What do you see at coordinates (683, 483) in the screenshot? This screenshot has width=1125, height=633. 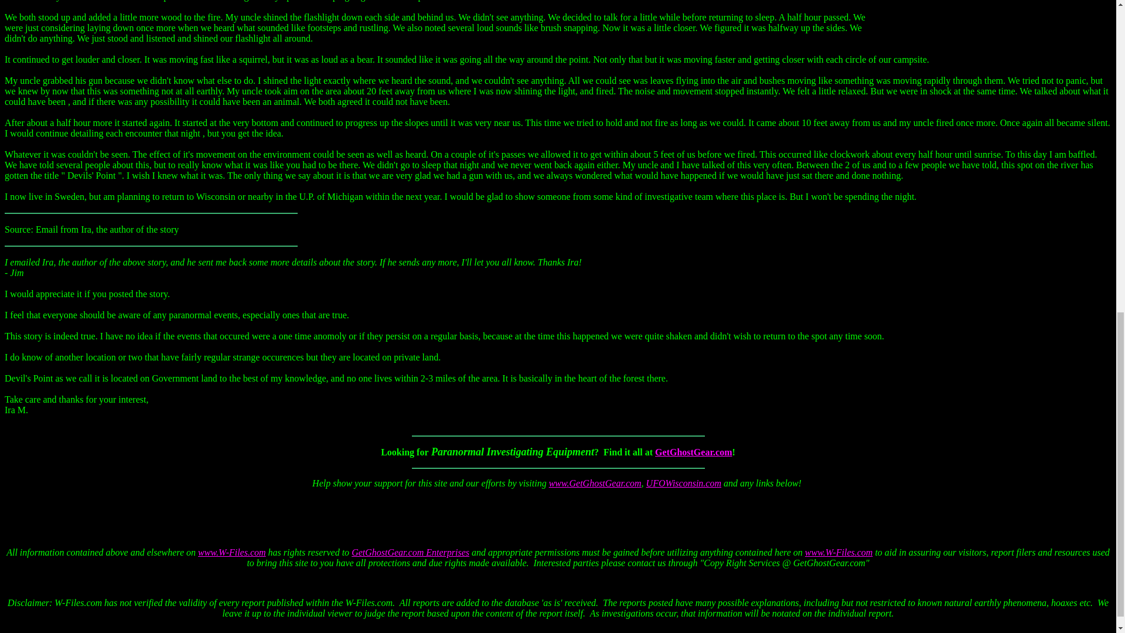 I see `UFOWisconsin.com` at bounding box center [683, 483].